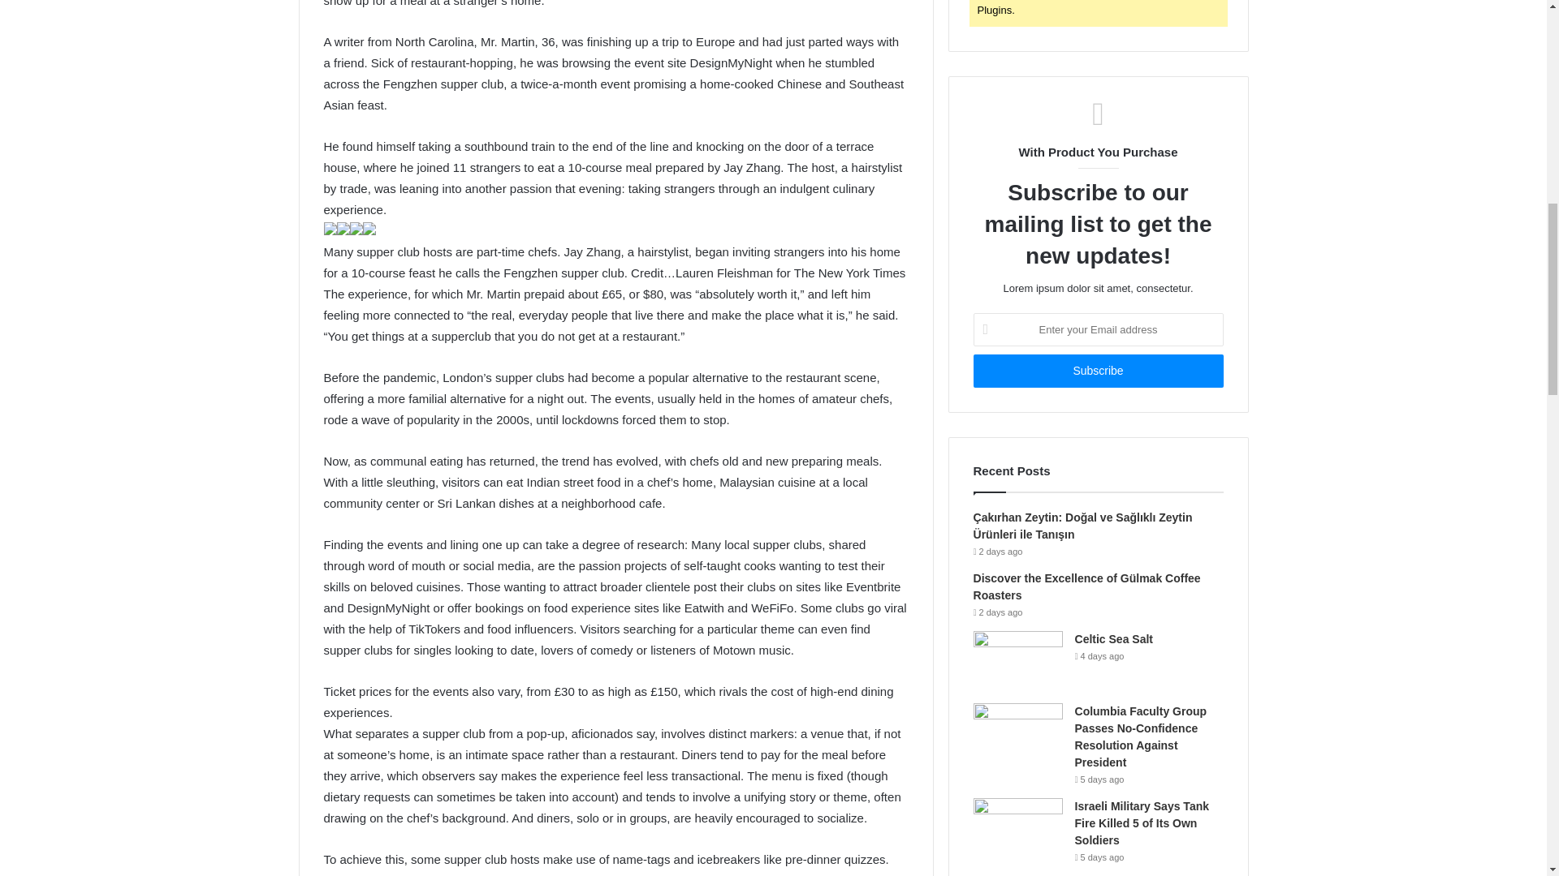  I want to click on Israeli Military Says Tank Fire Killed 5 of Its Own Soldiers, so click(1142, 823).